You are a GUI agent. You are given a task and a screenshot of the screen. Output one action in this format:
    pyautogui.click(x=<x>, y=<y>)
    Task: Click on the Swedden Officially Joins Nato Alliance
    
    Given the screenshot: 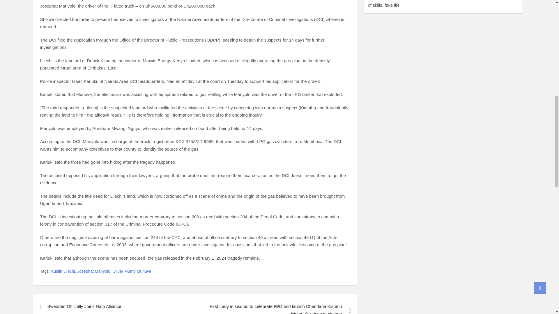 What is the action you would take?
    pyautogui.click(x=114, y=304)
    